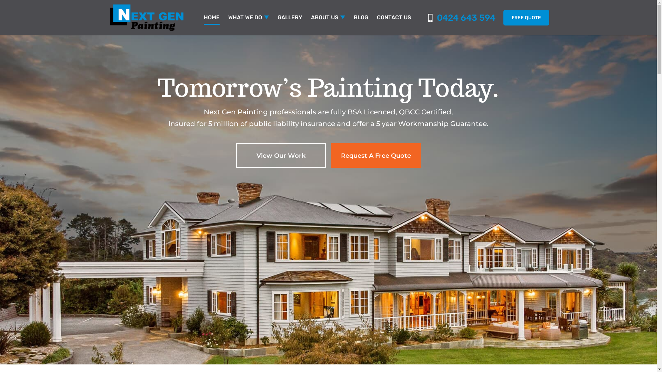 Image resolution: width=662 pixels, height=372 pixels. What do you see at coordinates (462, 18) in the screenshot?
I see `0424 643 594` at bounding box center [462, 18].